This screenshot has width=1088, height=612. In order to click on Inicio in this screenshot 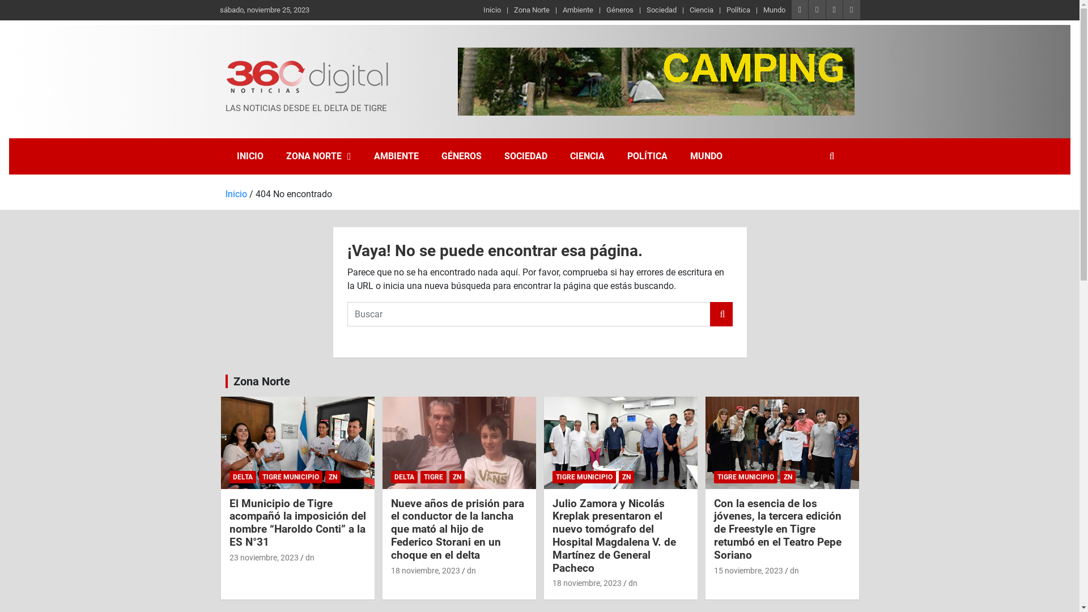, I will do `click(492, 10)`.